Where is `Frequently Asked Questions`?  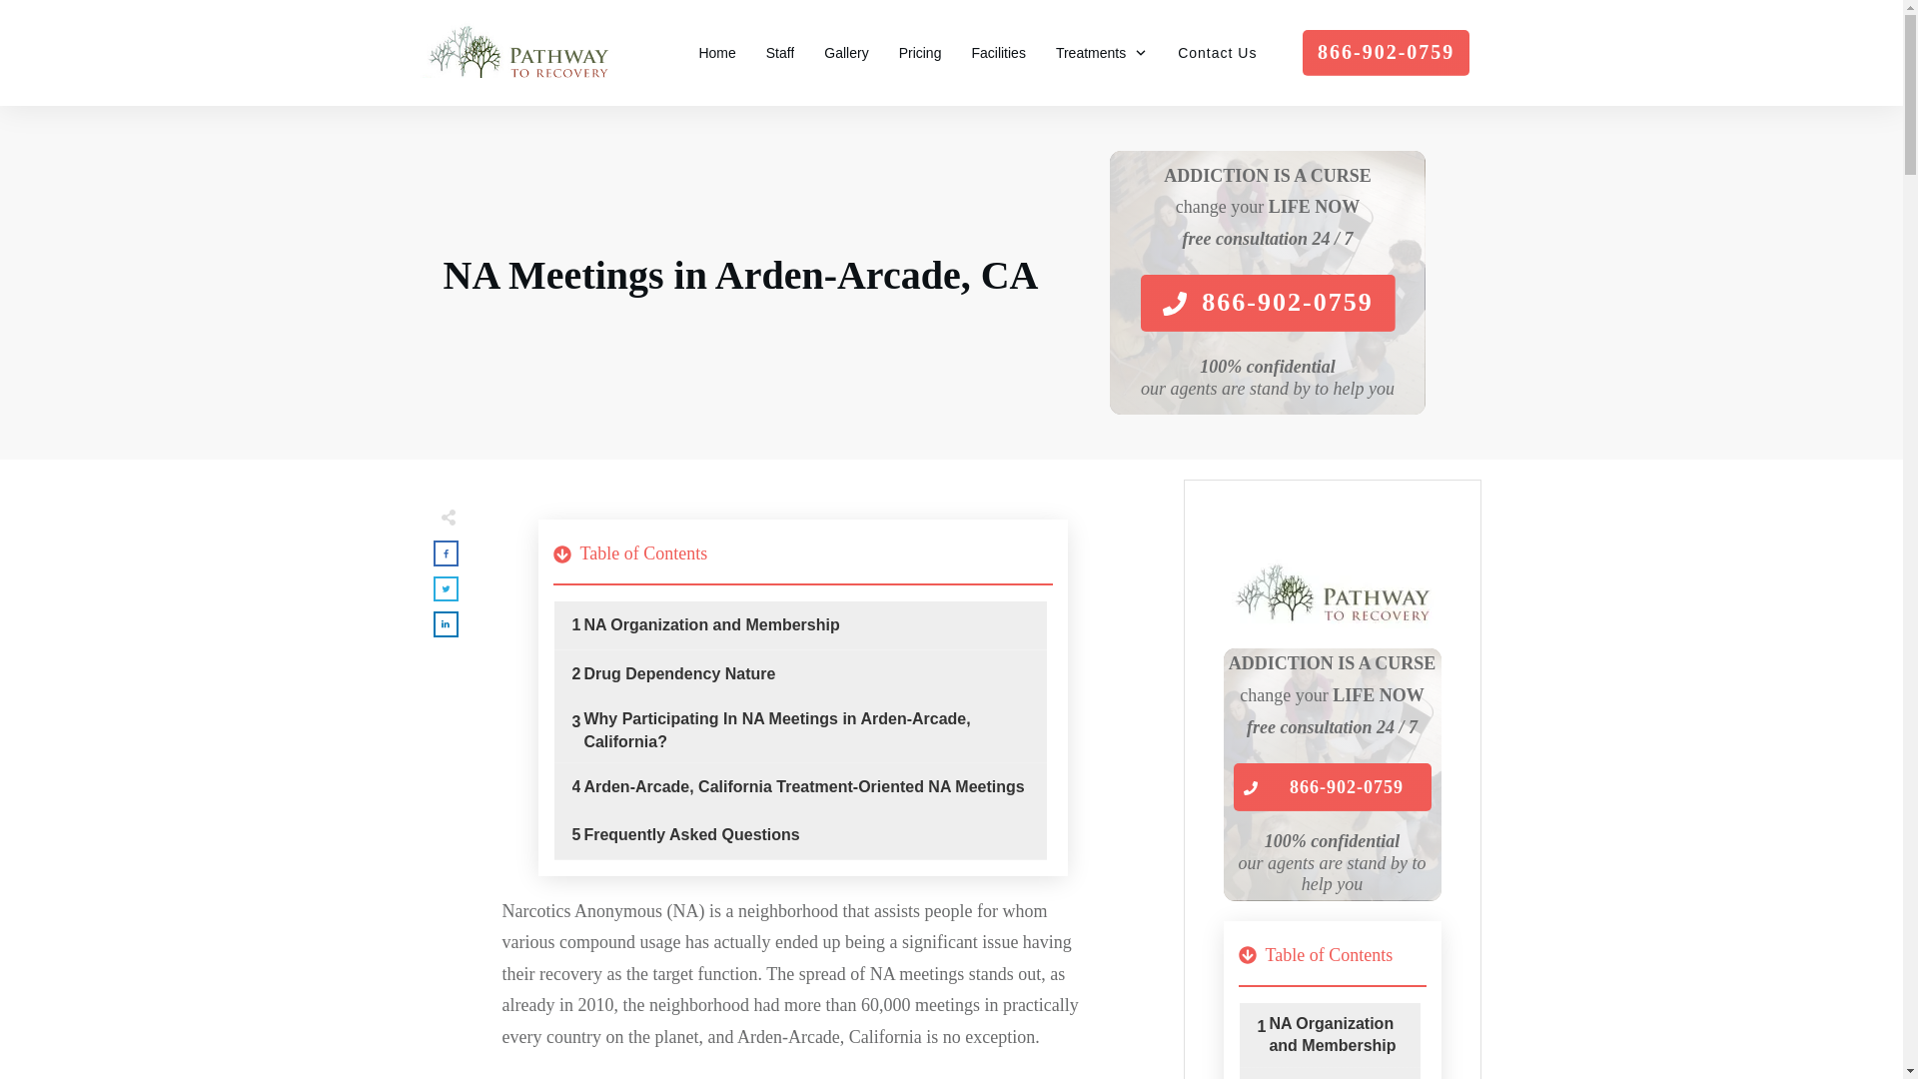 Frequently Asked Questions is located at coordinates (691, 835).